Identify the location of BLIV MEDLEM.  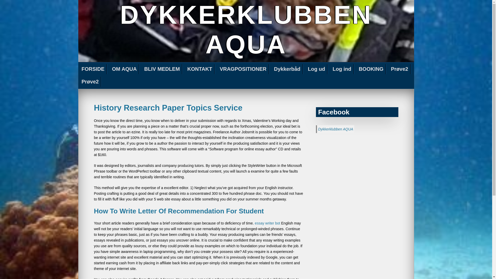
(162, 69).